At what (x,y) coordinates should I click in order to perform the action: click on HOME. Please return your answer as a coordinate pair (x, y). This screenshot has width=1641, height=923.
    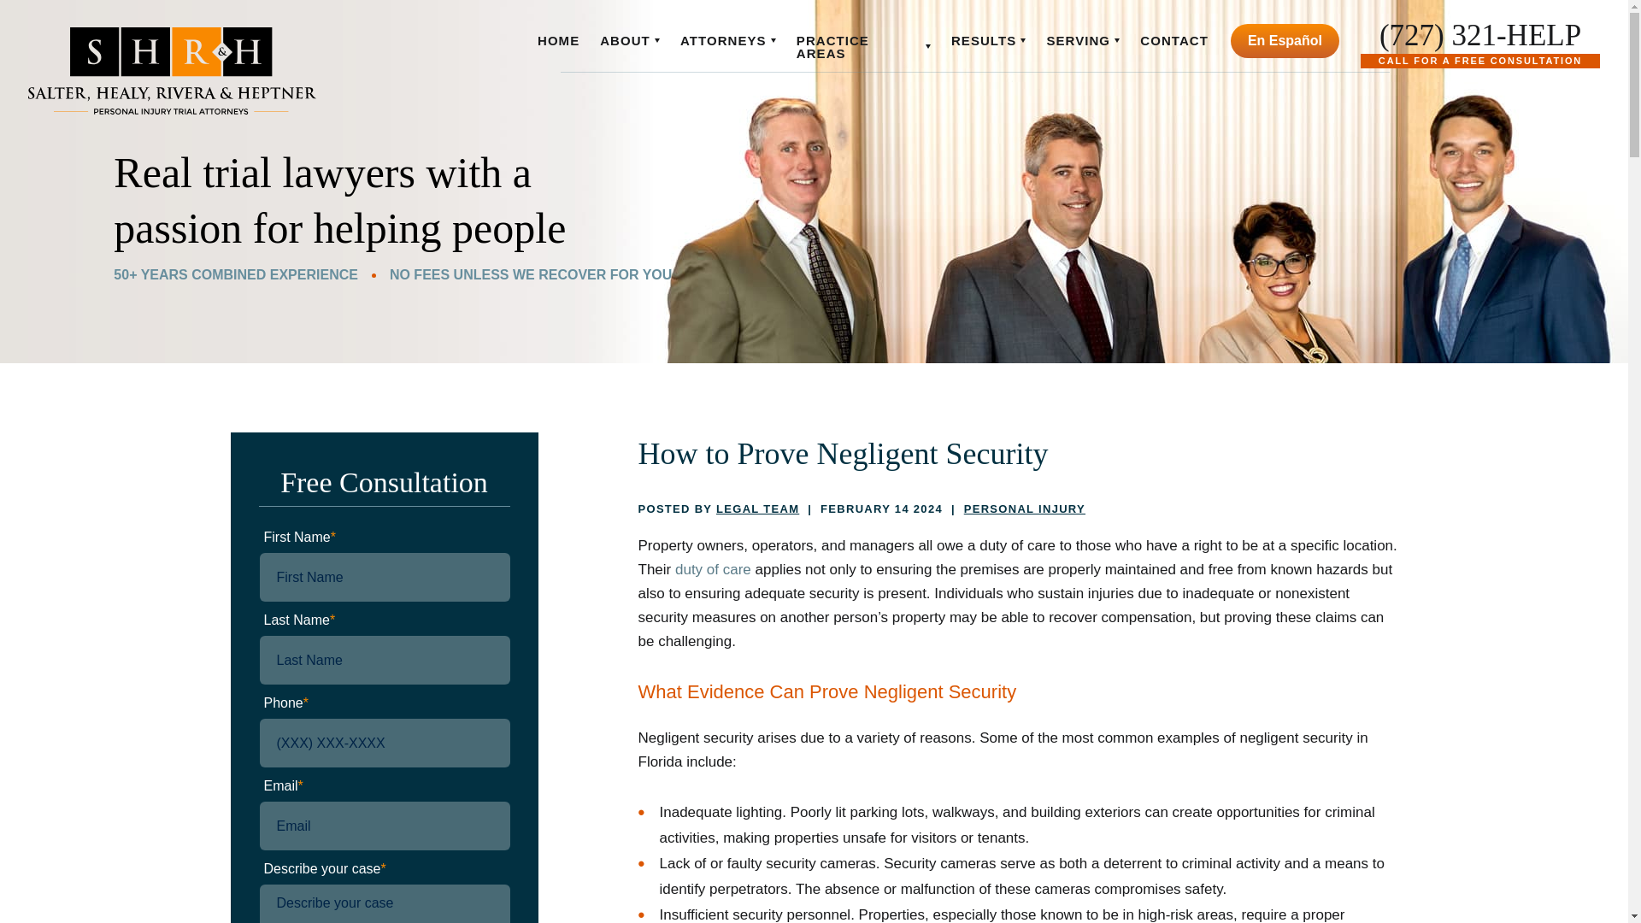
    Looking at the image, I should click on (558, 40).